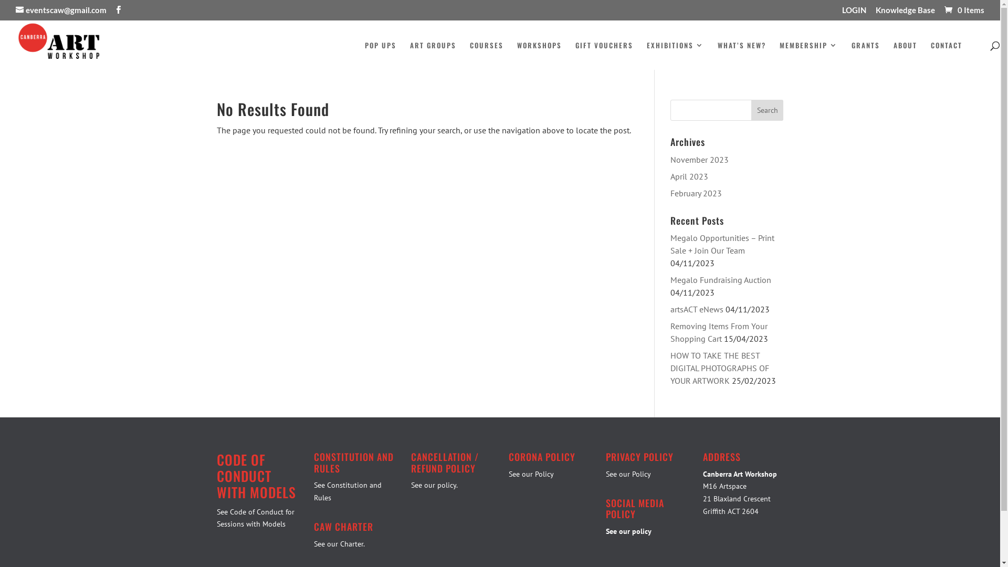 The height and width of the screenshot is (567, 1008). I want to click on February 2023, so click(696, 193).